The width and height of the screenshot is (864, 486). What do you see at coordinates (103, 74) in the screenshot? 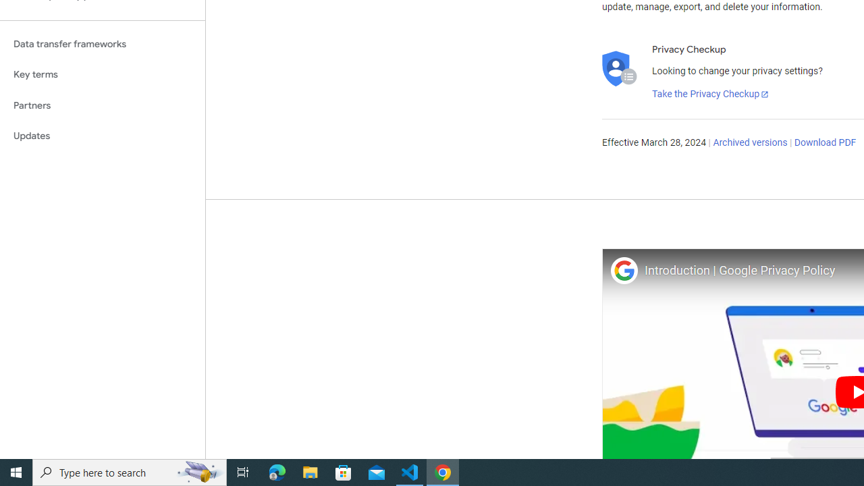
I see `Key terms` at bounding box center [103, 74].